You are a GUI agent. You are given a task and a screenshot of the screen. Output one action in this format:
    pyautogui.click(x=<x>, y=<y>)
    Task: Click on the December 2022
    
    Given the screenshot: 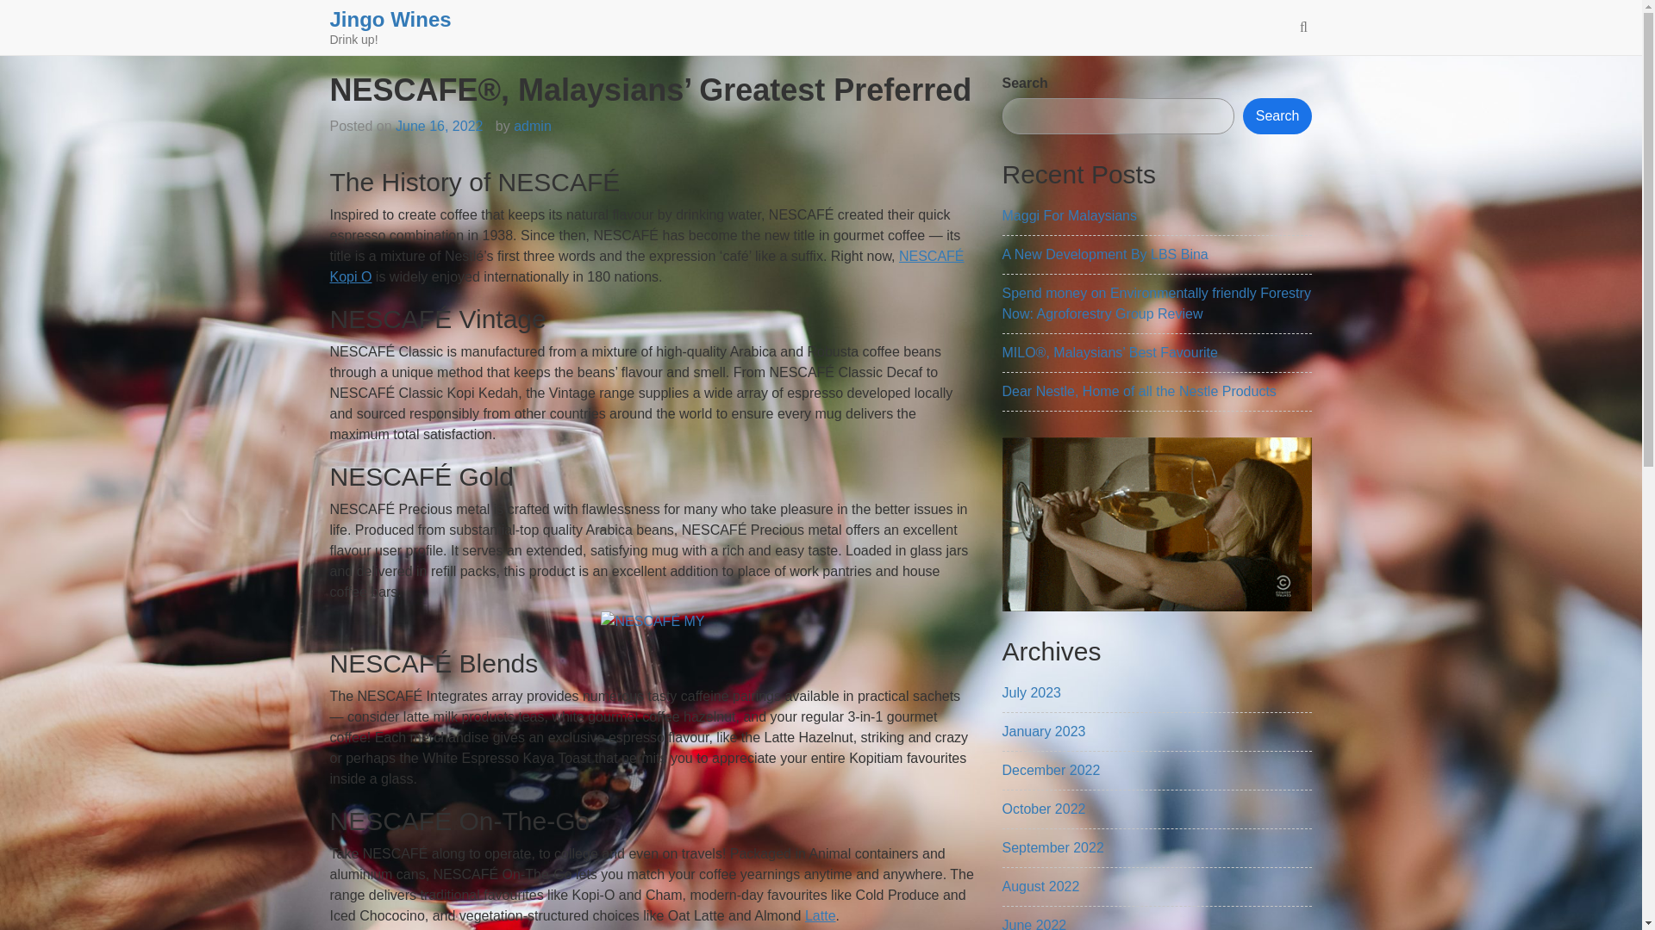 What is the action you would take?
    pyautogui.click(x=1050, y=770)
    